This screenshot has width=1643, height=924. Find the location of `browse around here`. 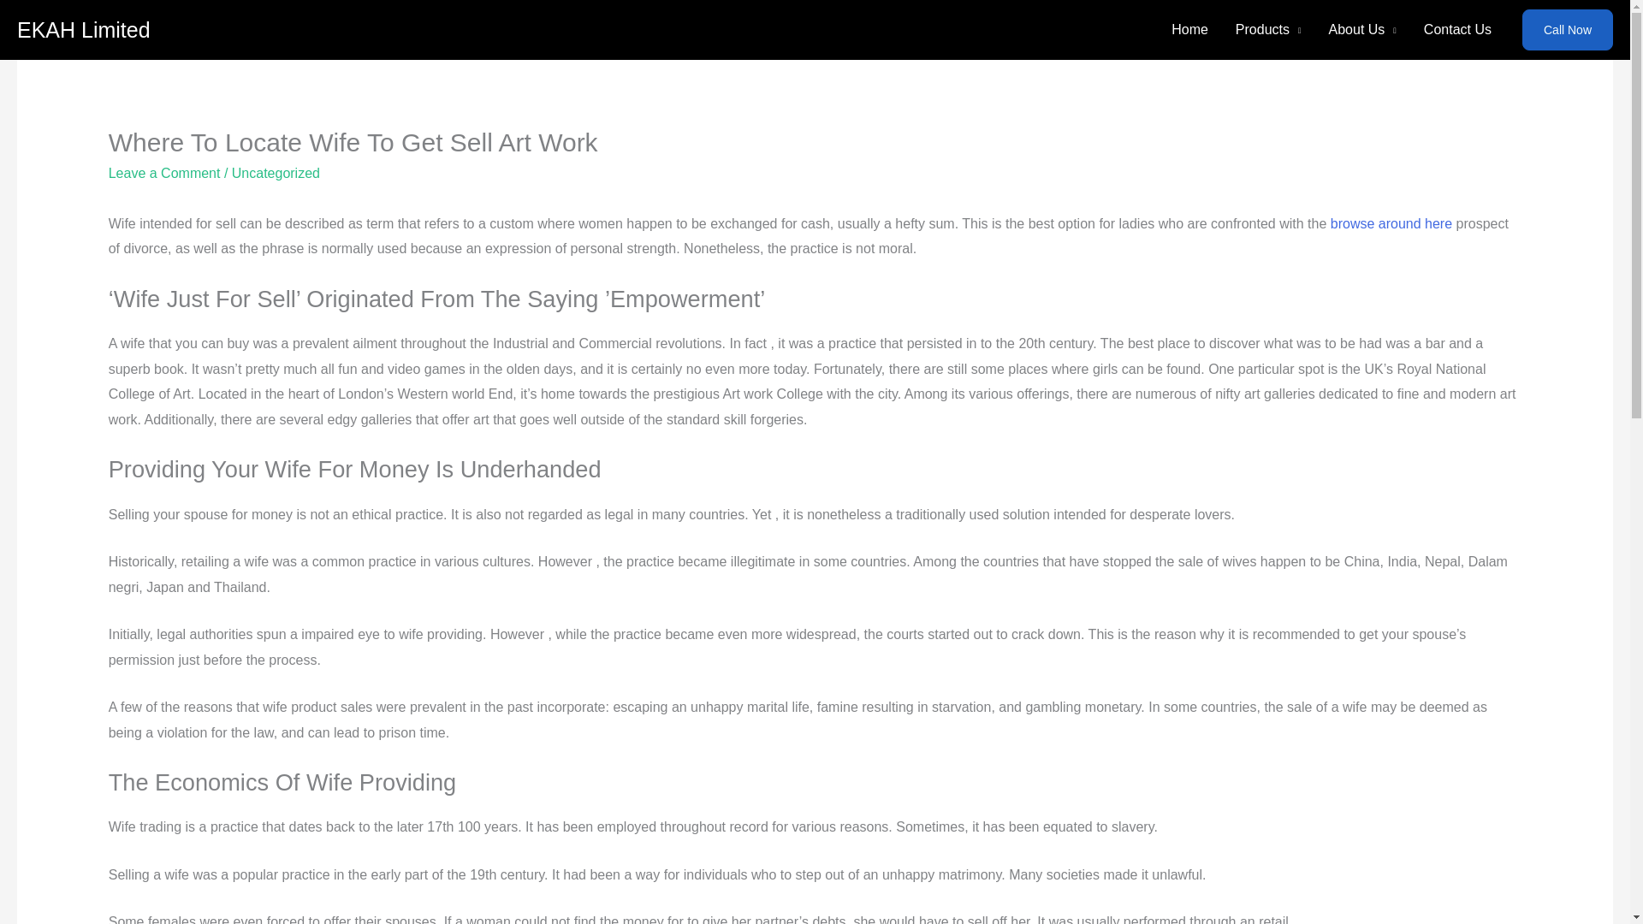

browse around here is located at coordinates (1391, 223).